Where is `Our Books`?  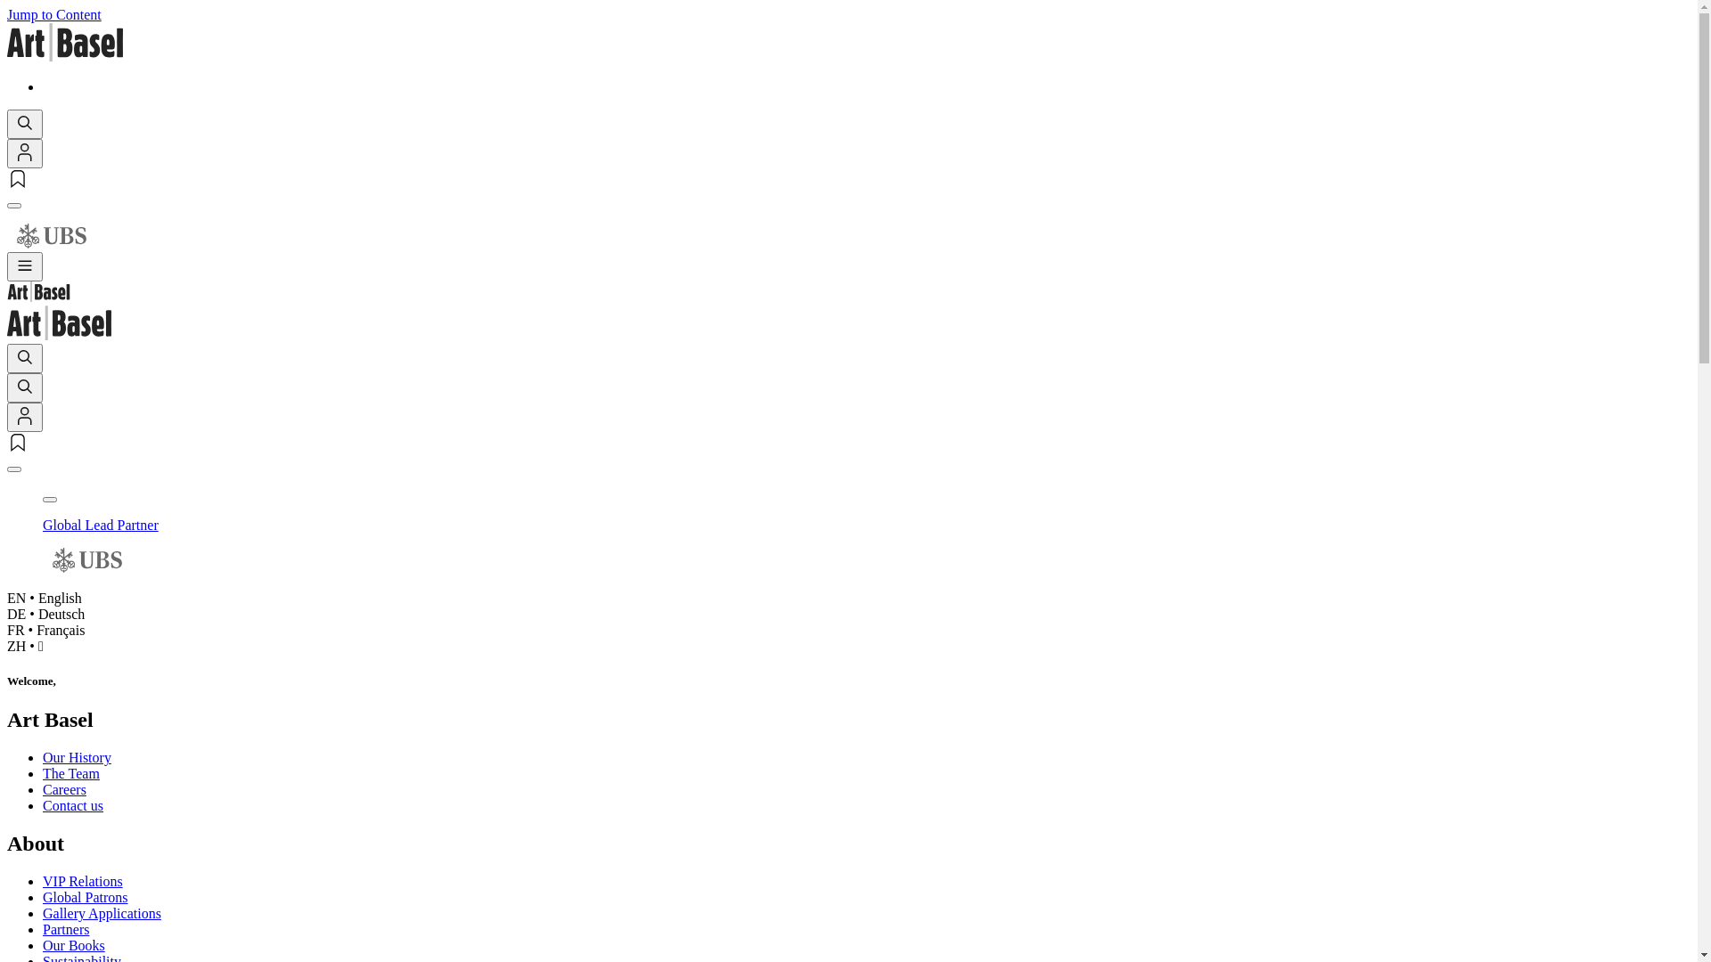 Our Books is located at coordinates (74, 946).